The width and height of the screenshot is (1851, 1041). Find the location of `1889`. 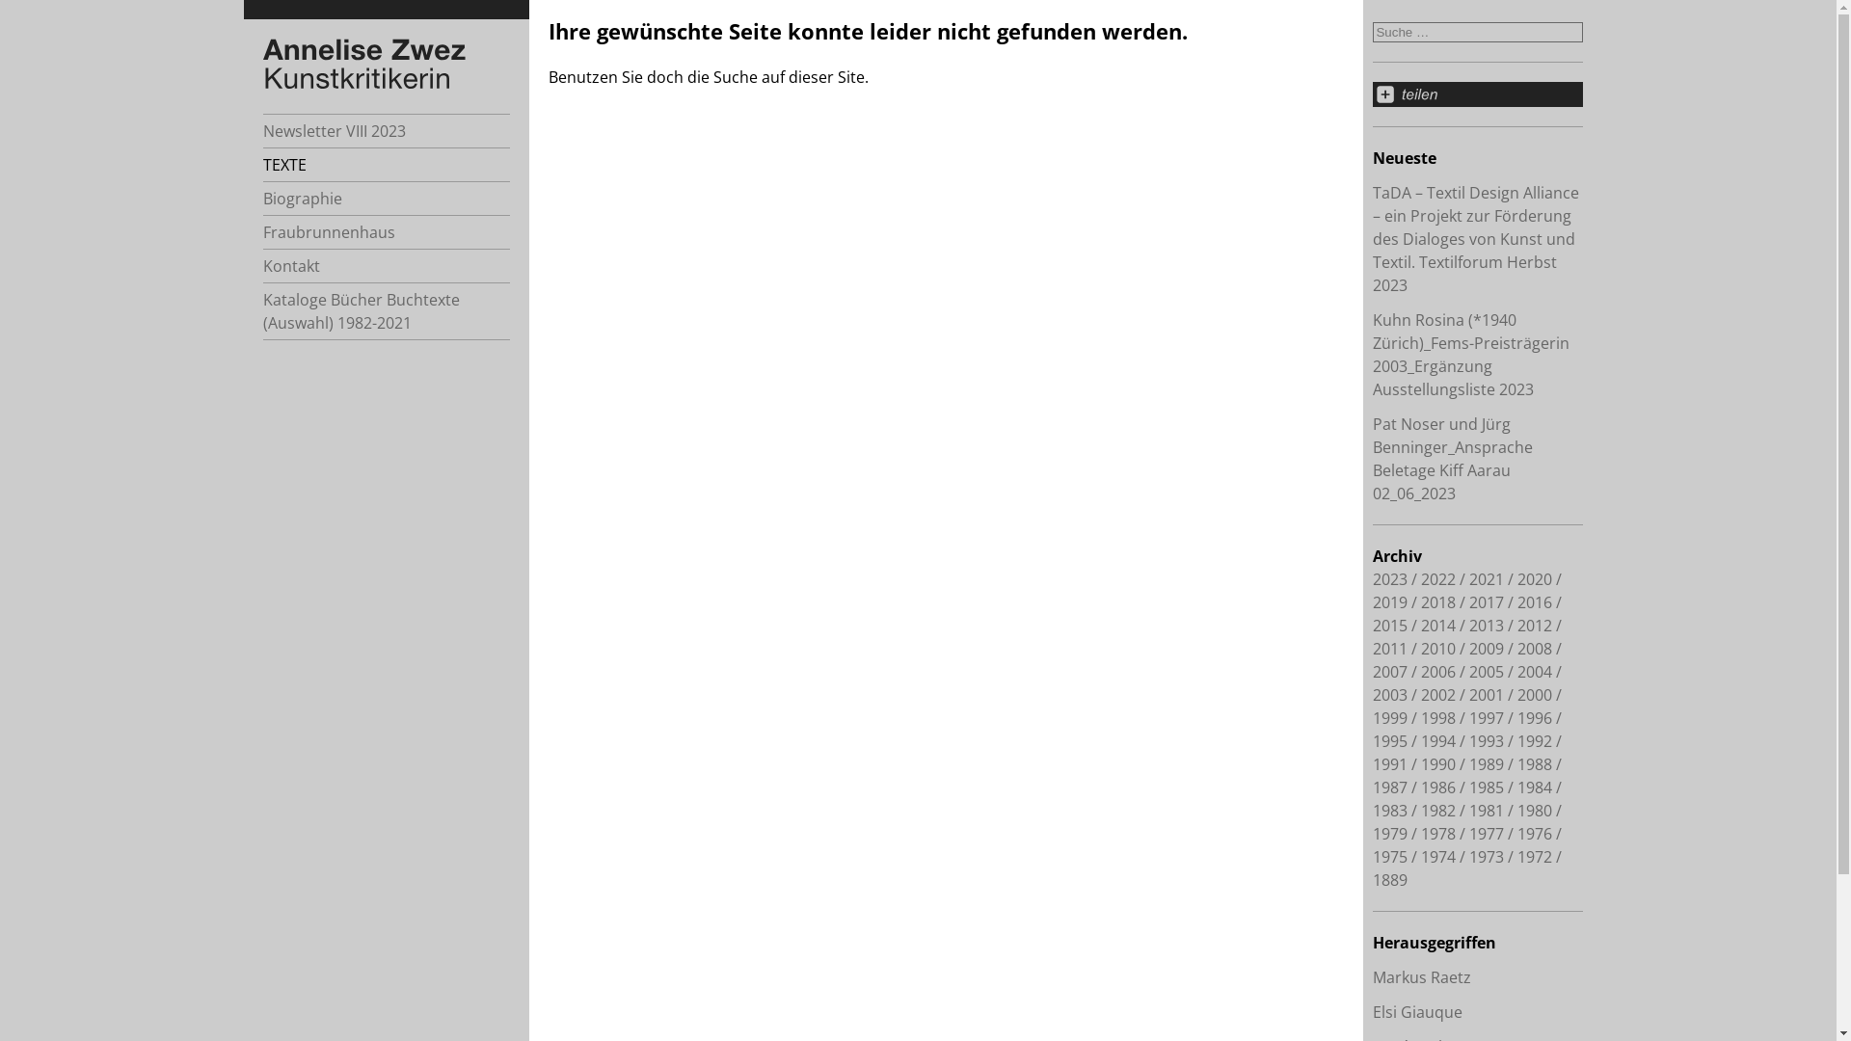

1889 is located at coordinates (1390, 880).